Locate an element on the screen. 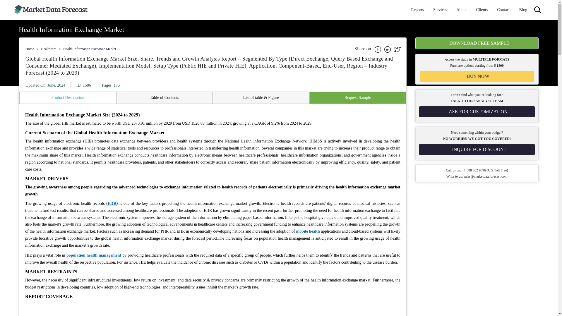  Contact is located at coordinates (503, 10).